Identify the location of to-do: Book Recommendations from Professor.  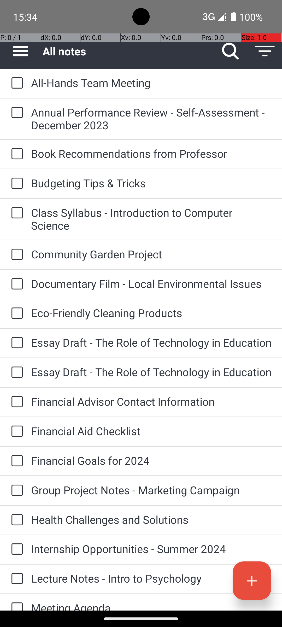
(16, 154).